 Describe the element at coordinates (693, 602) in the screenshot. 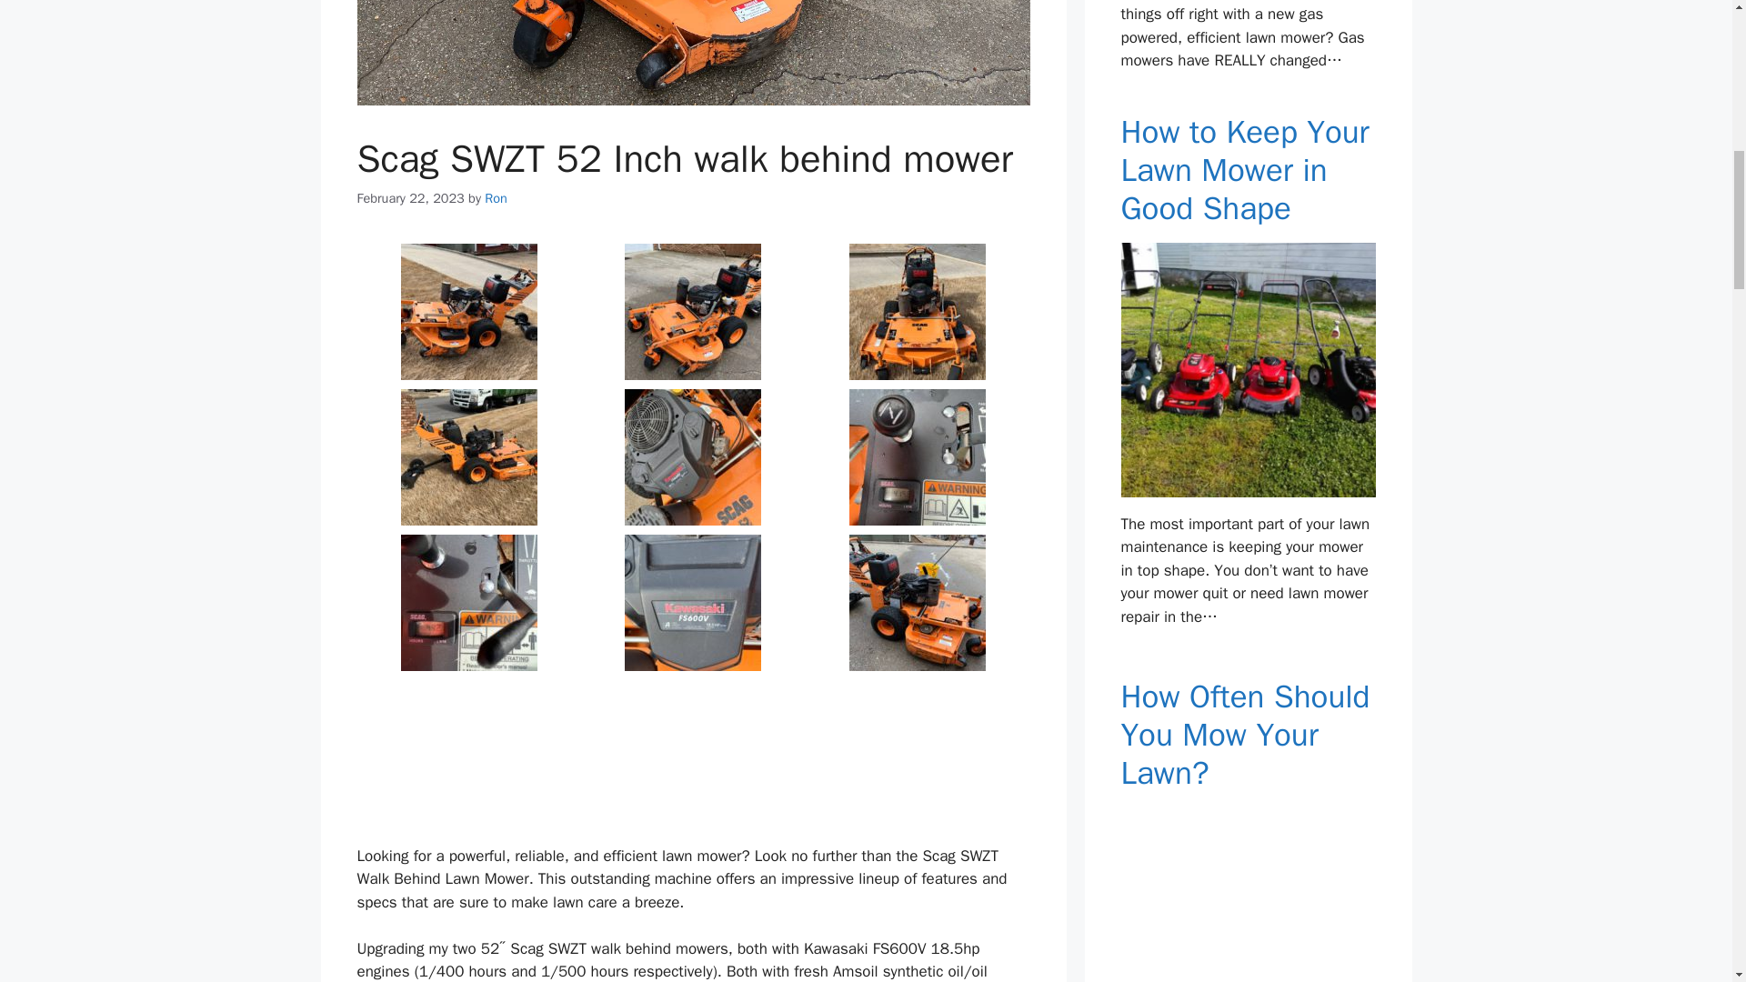

I see `Scag SWZT 52 Inch walk behind mower` at that location.